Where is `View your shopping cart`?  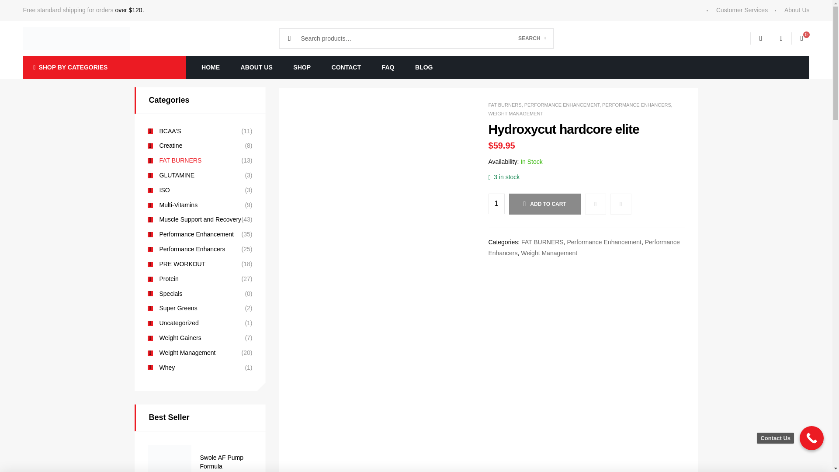 View your shopping cart is located at coordinates (797, 38).